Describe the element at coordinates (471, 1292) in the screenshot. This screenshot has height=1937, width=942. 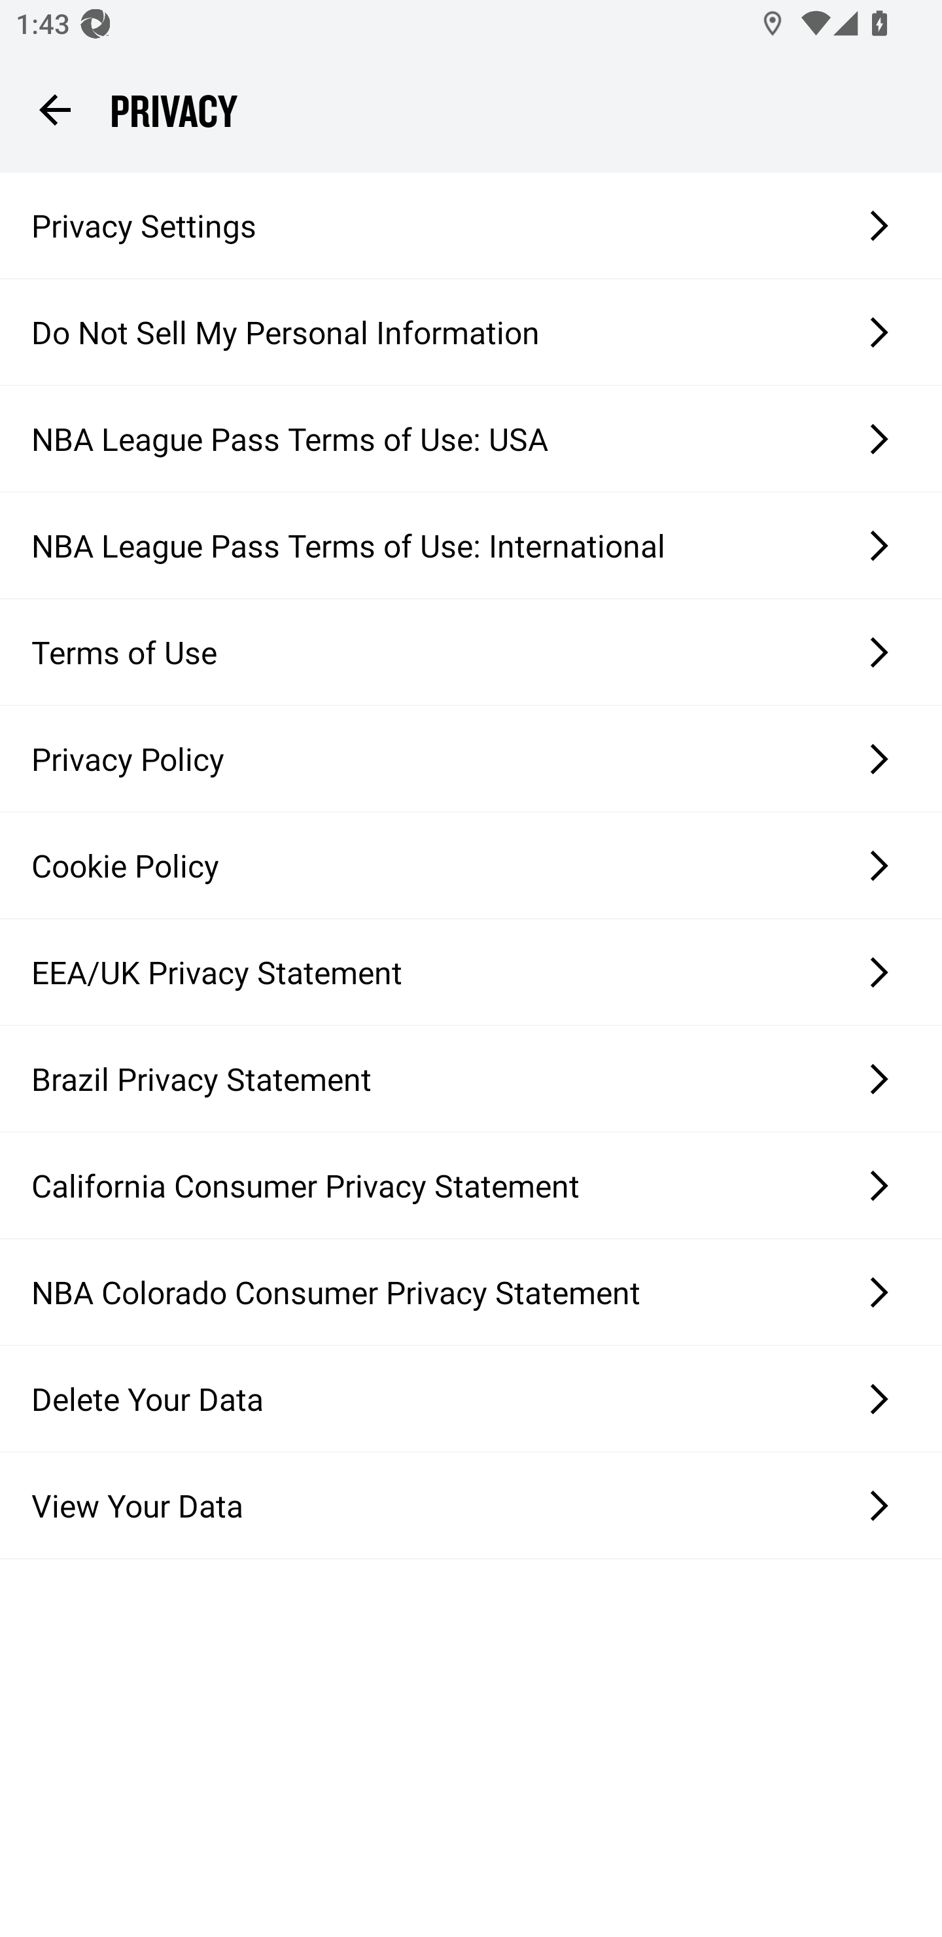
I see `NBA Colorado Consumer Privacy Statement` at that location.